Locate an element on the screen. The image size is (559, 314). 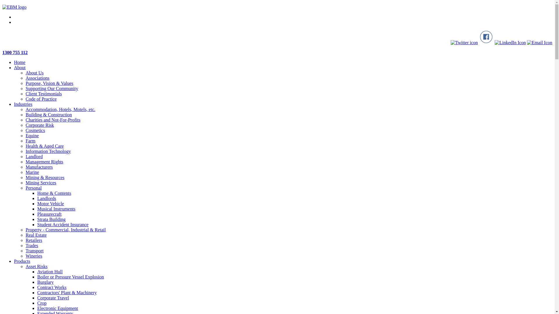
Pleasurecraft is located at coordinates (49, 214).